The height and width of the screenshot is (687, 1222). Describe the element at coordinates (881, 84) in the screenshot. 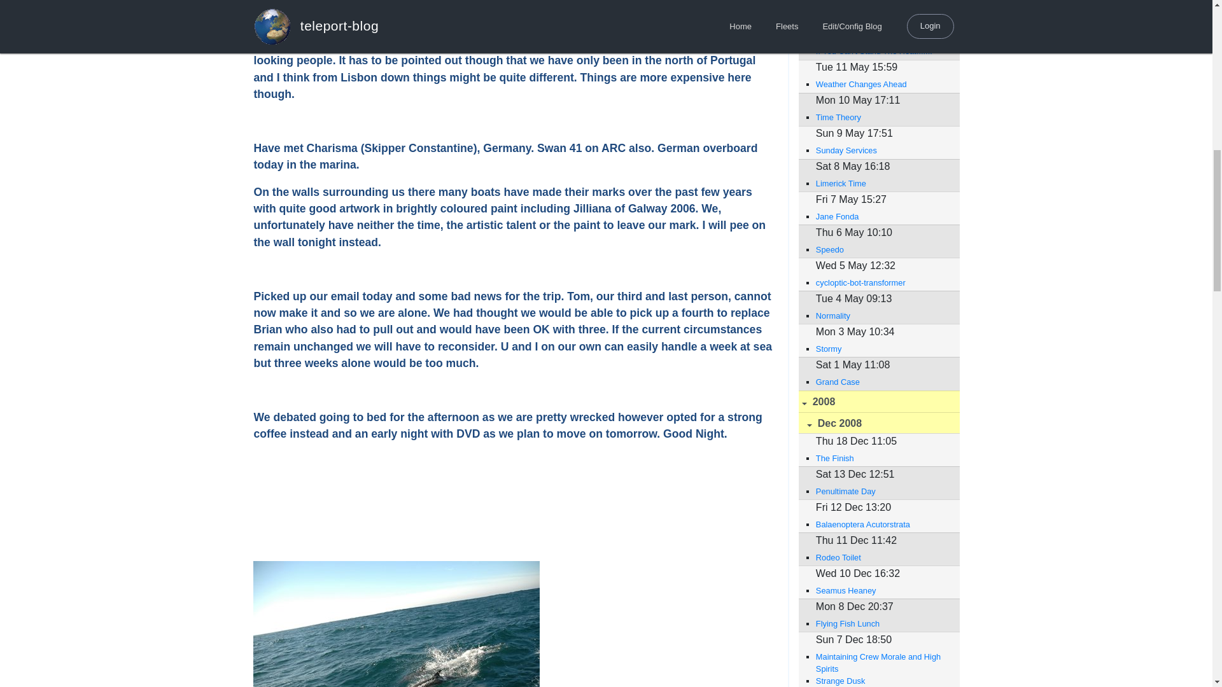

I see `Weather Changes Ahead` at that location.